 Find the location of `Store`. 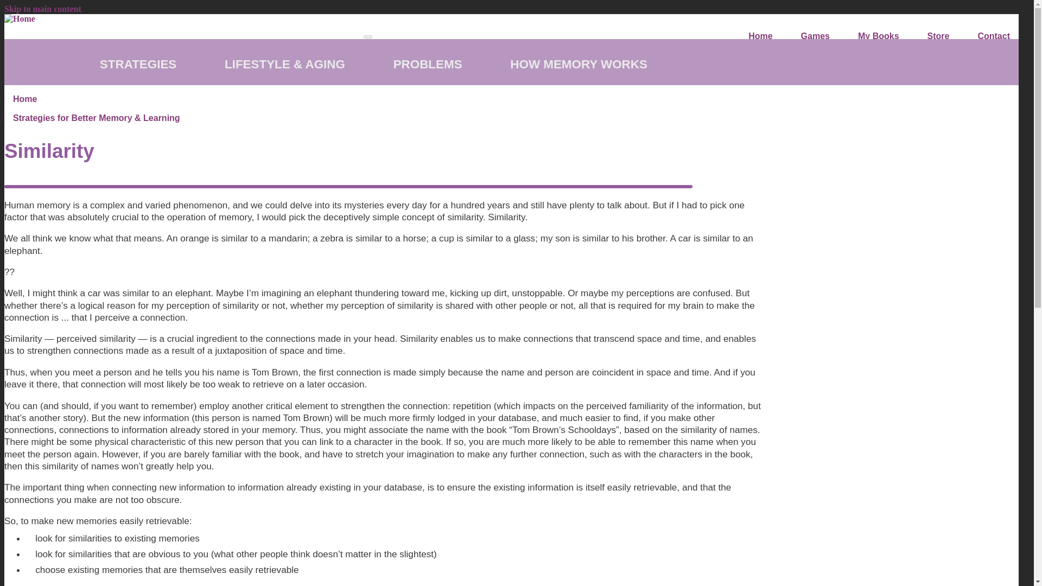

Store is located at coordinates (939, 36).